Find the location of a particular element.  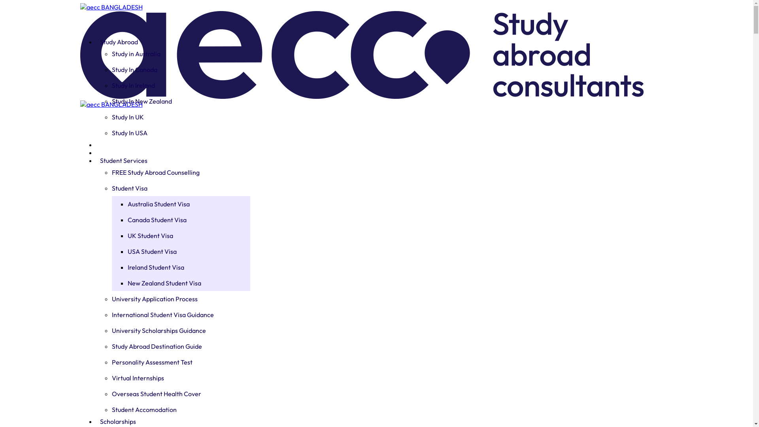

International Student Visa Guidance is located at coordinates (173, 315).